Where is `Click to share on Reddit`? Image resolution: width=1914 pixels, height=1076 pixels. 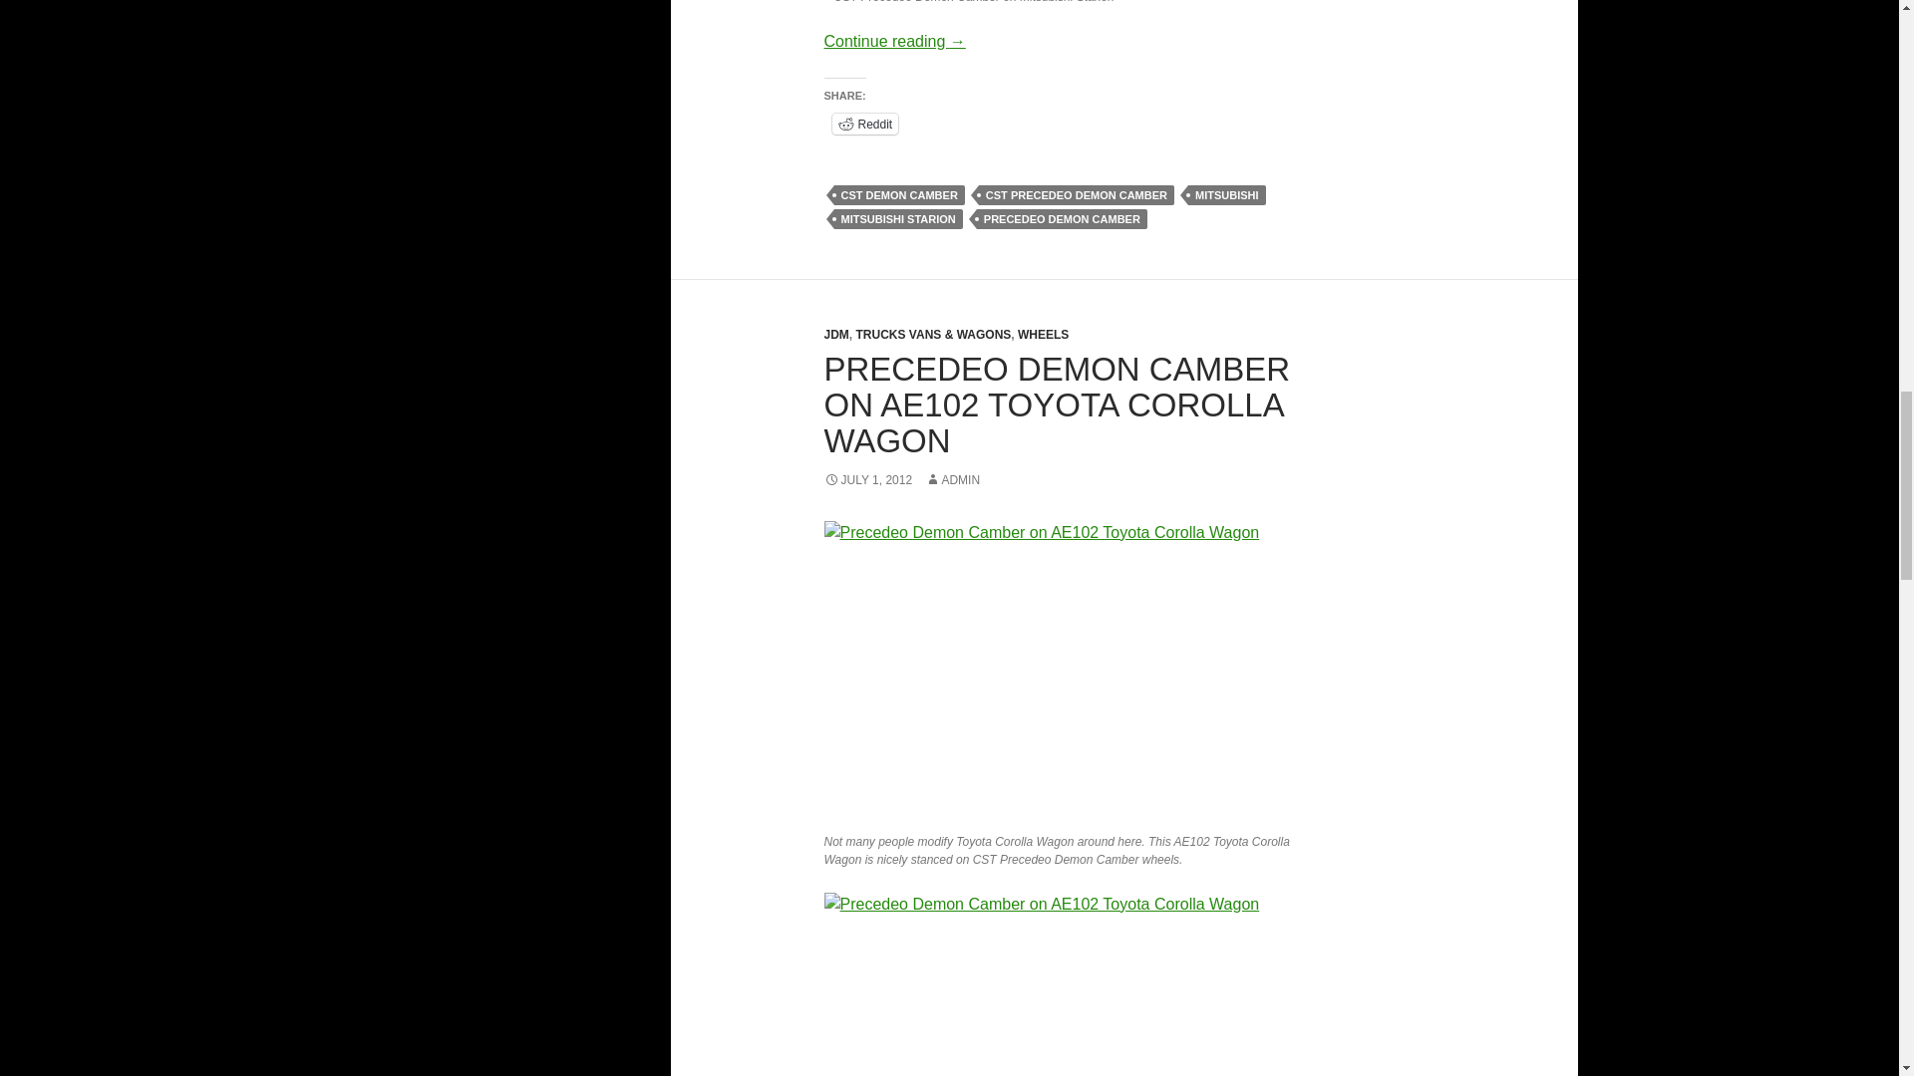 Click to share on Reddit is located at coordinates (863, 124).